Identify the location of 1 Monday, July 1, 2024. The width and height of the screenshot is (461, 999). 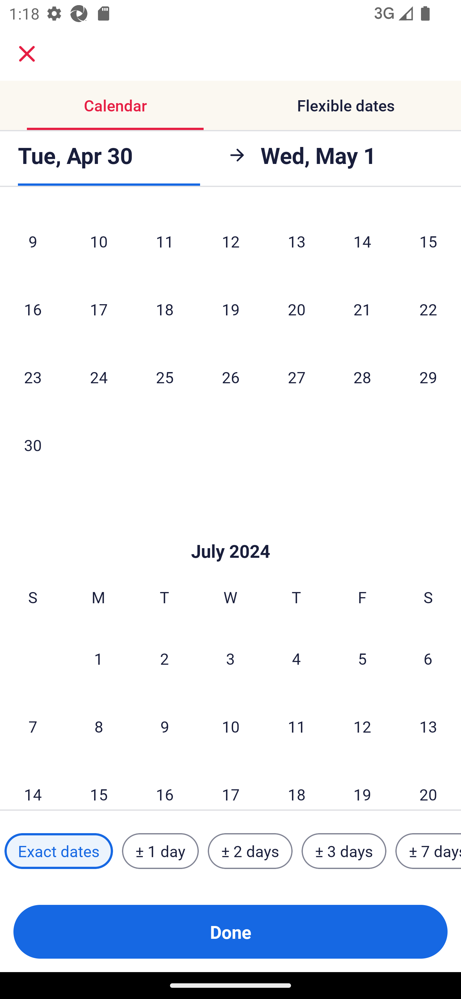
(98, 658).